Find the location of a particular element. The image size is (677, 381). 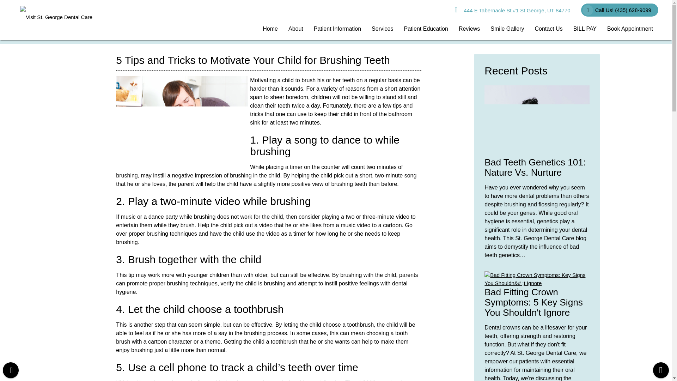

Visit our Home page is located at coordinates (270, 29).